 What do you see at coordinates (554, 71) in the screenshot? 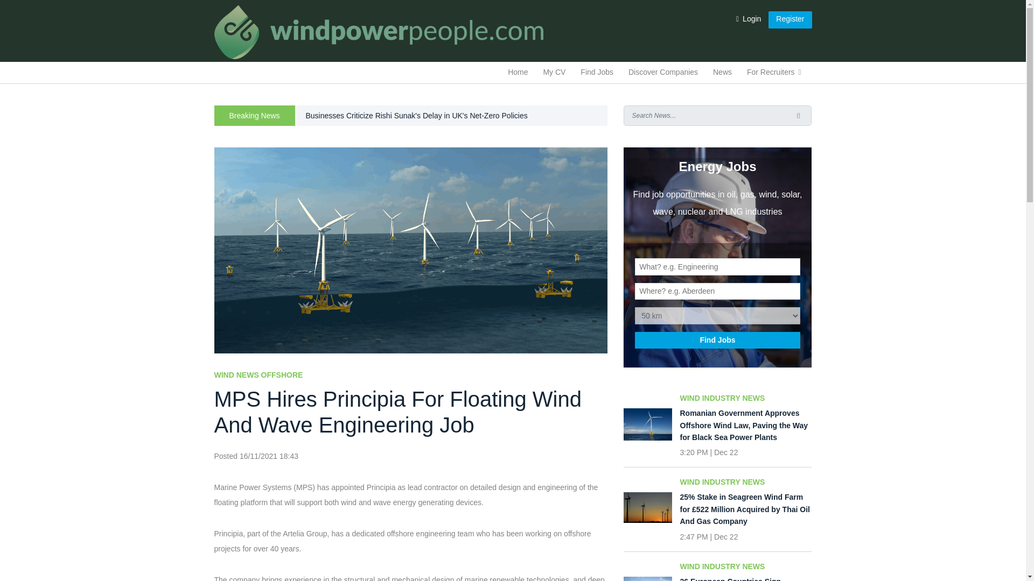
I see `My CV` at bounding box center [554, 71].